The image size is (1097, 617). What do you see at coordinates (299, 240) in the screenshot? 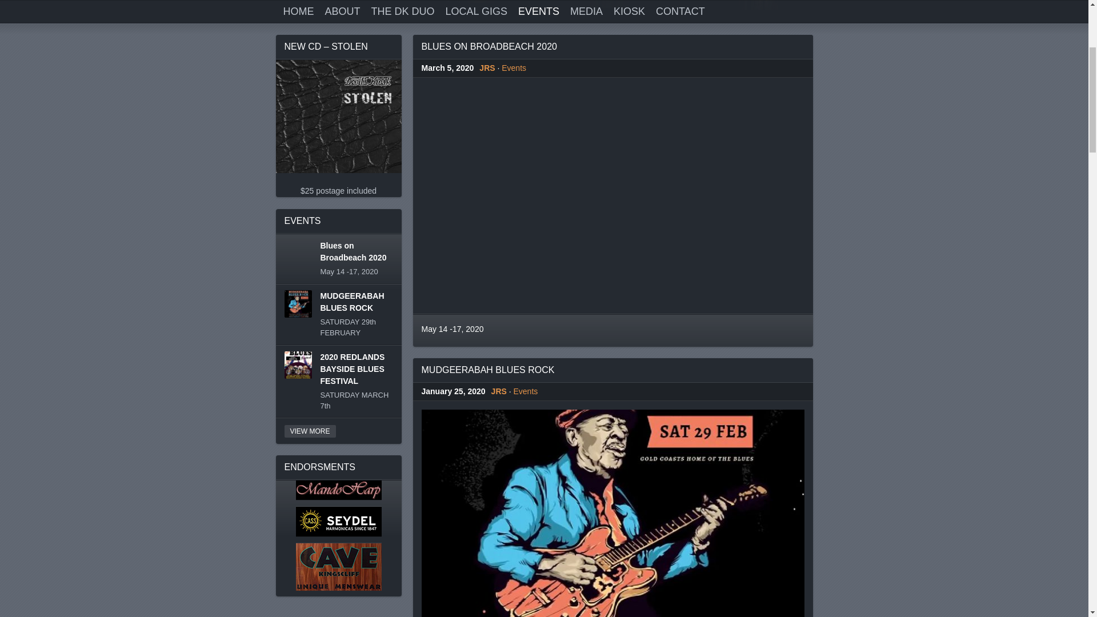
I see `HOME` at bounding box center [299, 240].